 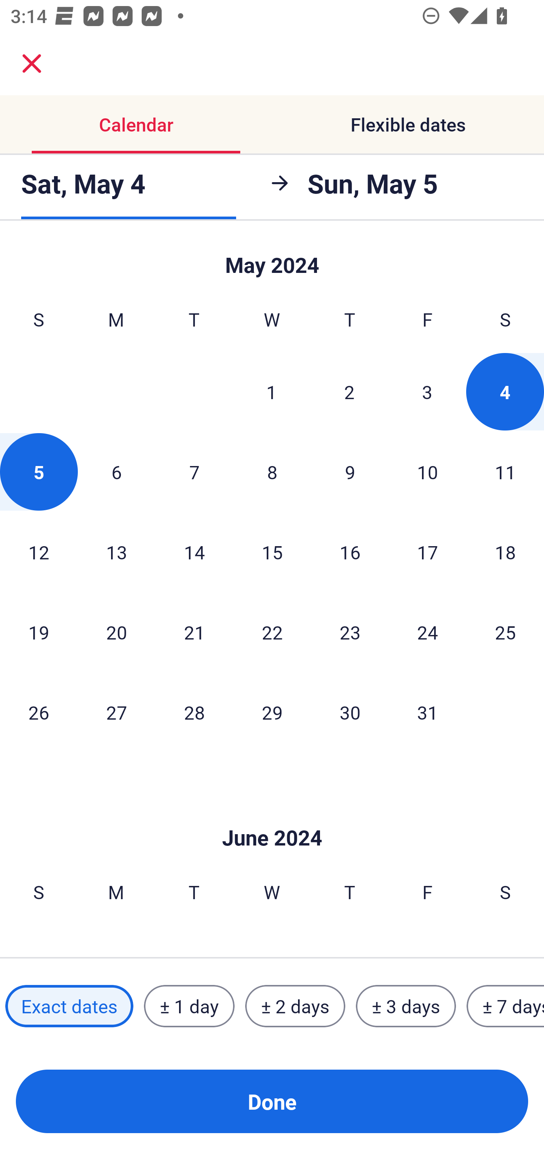 What do you see at coordinates (349, 392) in the screenshot?
I see `2 Thursday, May 2, 2024` at bounding box center [349, 392].